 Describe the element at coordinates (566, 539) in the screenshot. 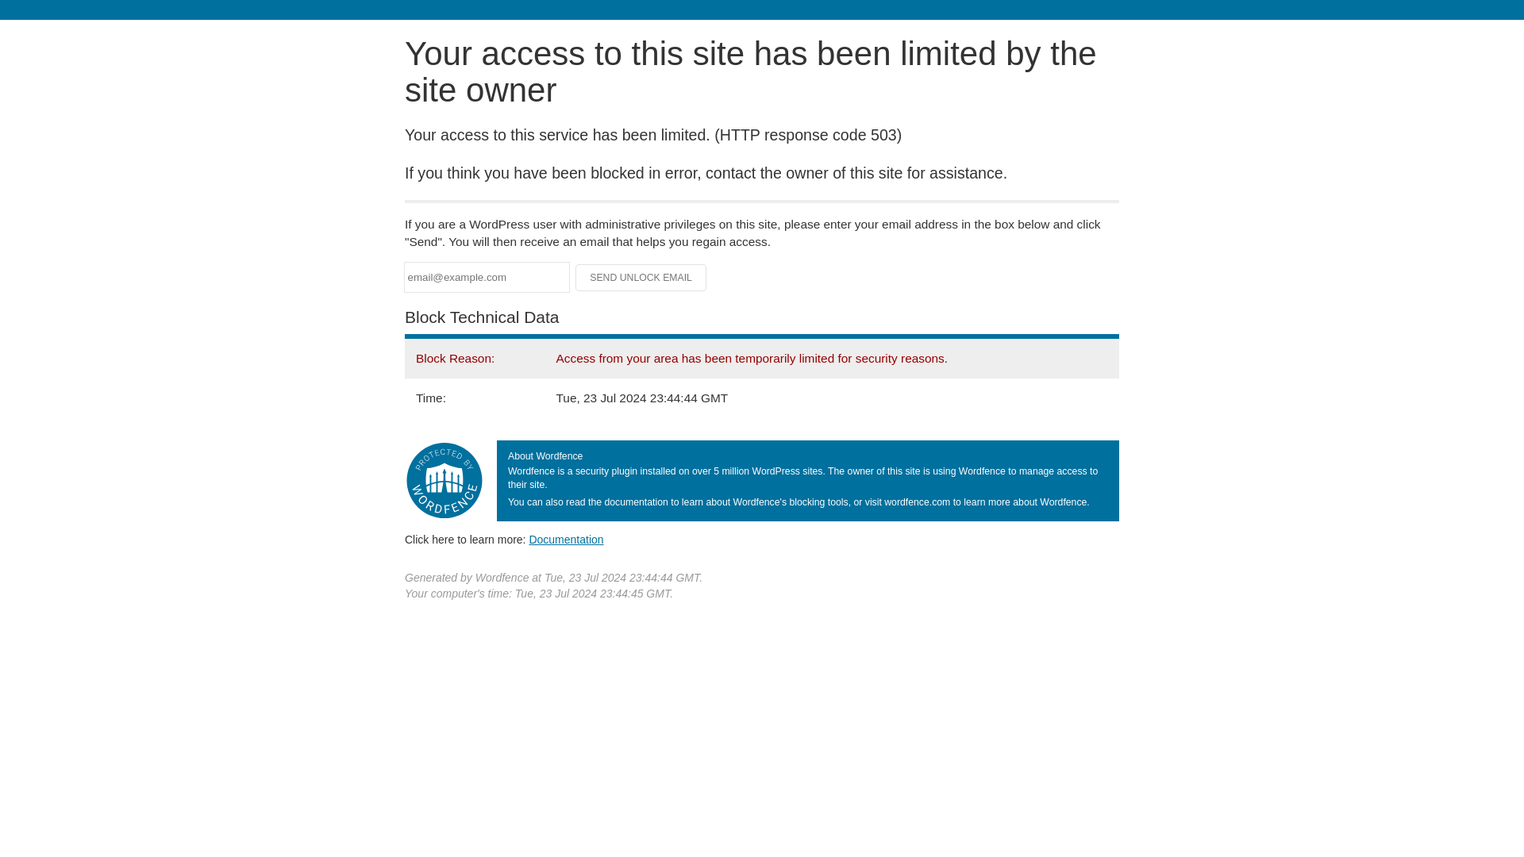

I see `Documentation` at that location.